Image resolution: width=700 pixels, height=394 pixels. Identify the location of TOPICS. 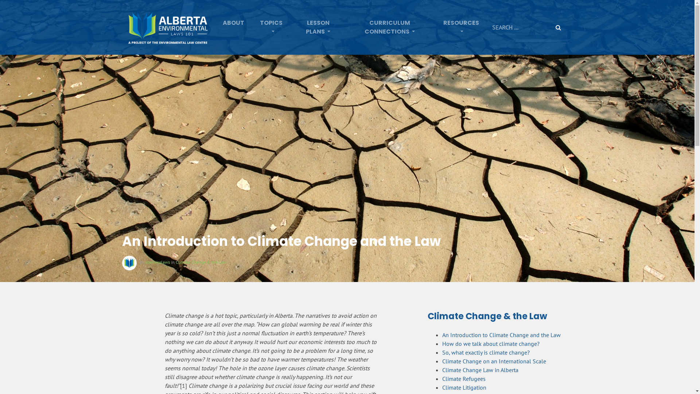
(272, 27).